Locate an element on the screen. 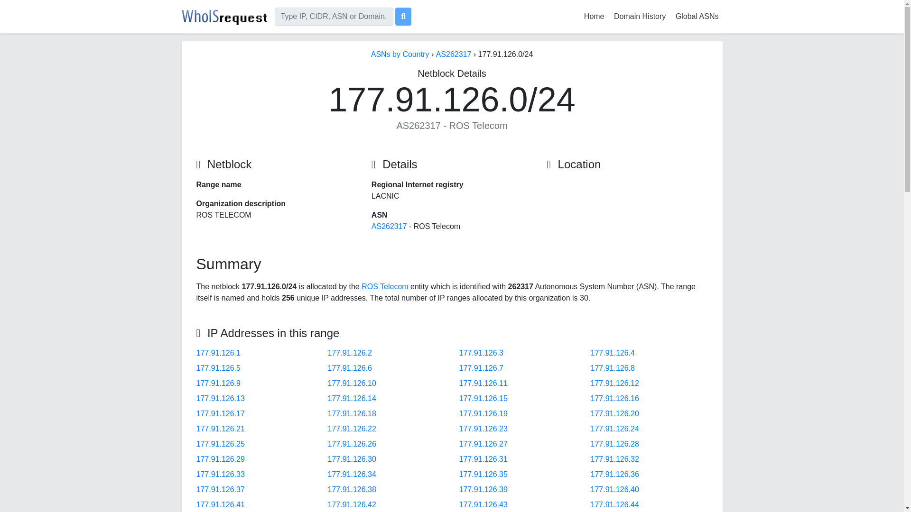 This screenshot has height=512, width=911. 177.91.126.27 is located at coordinates (483, 444).